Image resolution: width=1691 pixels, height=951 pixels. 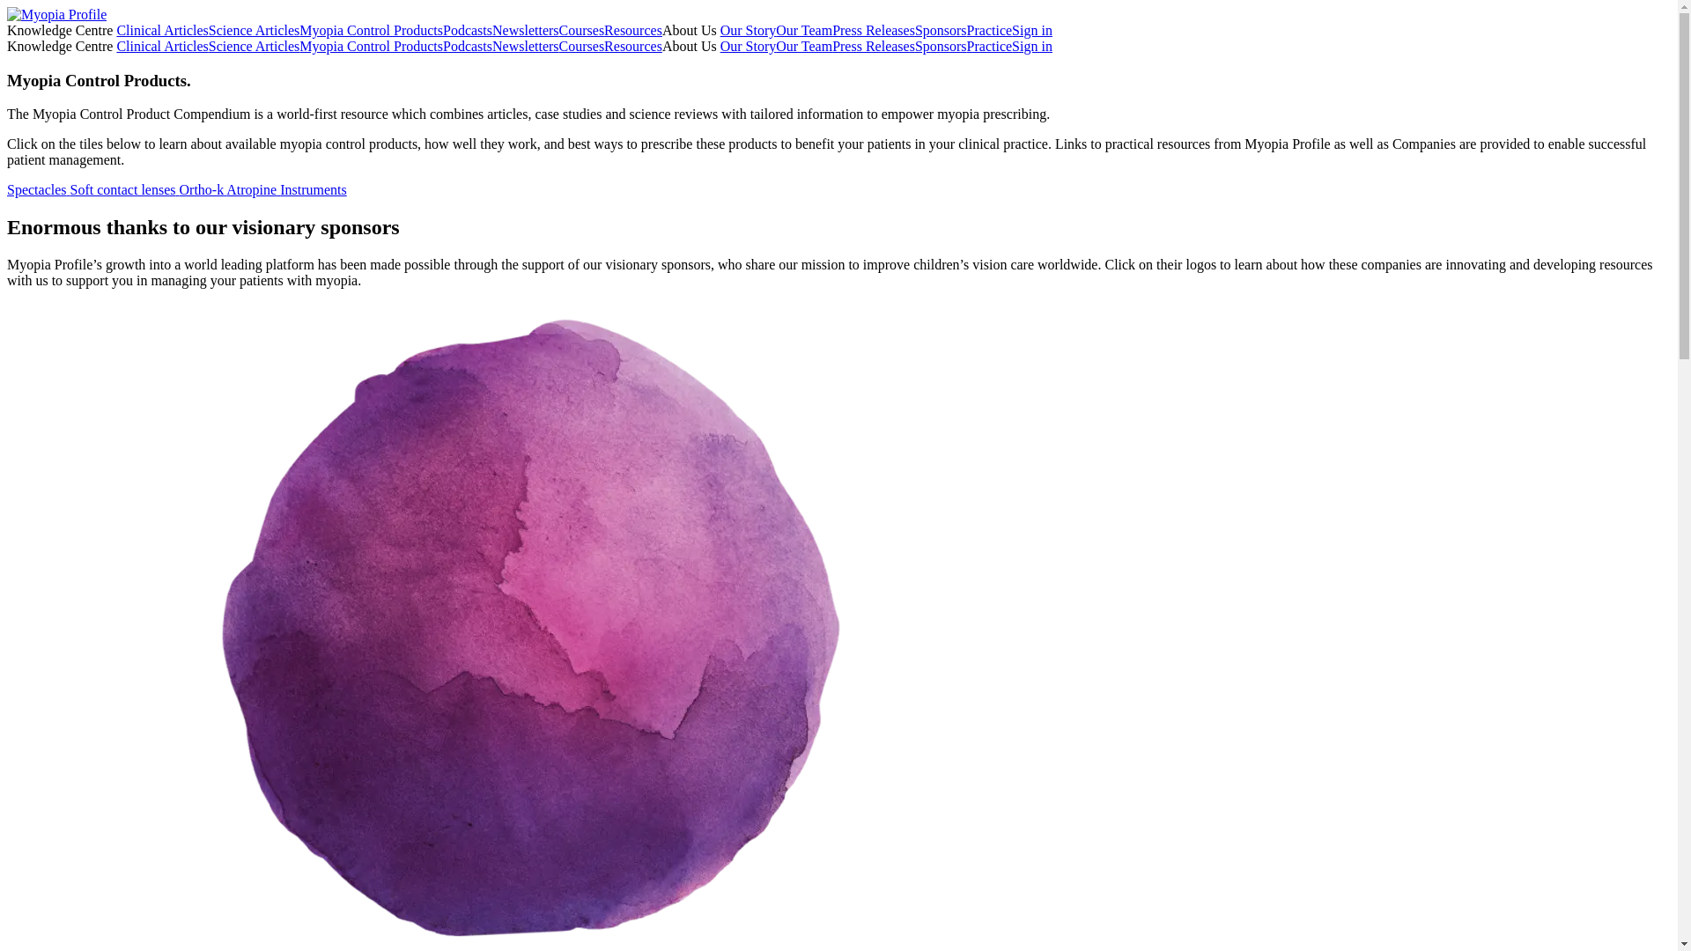 What do you see at coordinates (803, 30) in the screenshot?
I see `Our Team` at bounding box center [803, 30].